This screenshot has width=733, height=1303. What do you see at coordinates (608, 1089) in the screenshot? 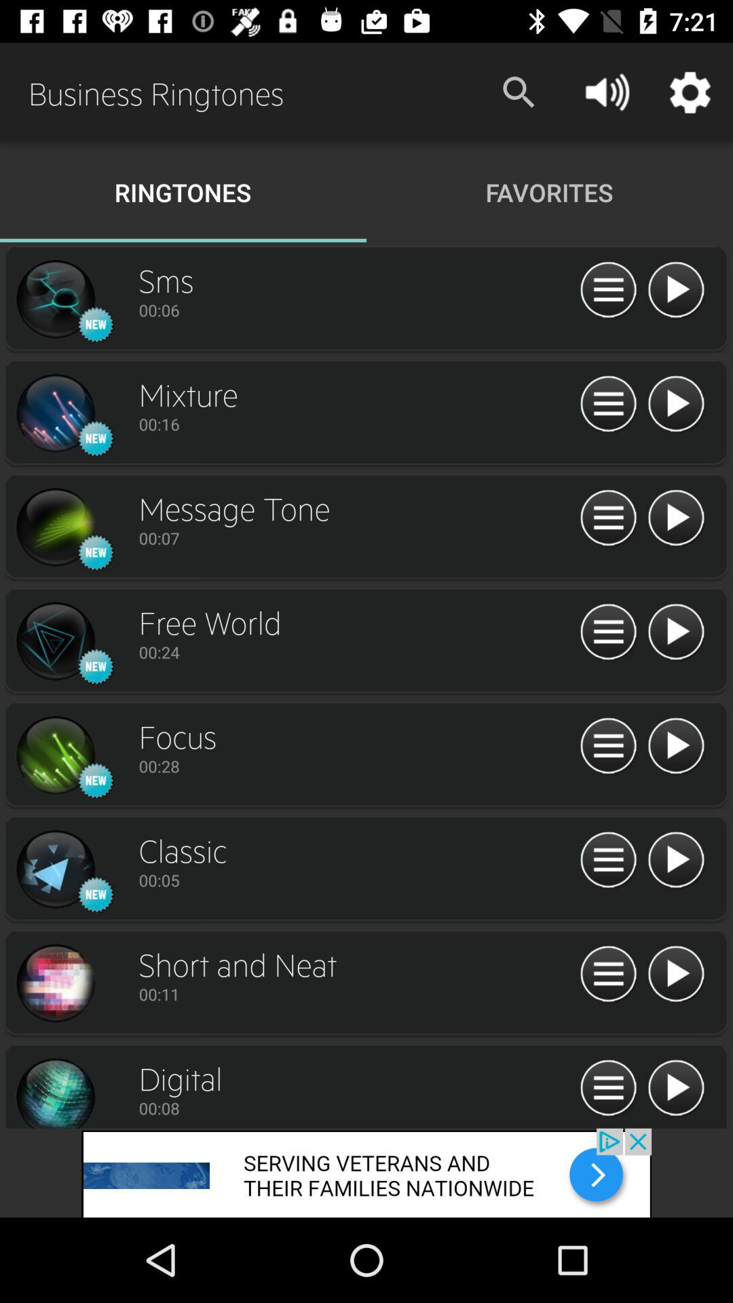
I see `go to play` at bounding box center [608, 1089].